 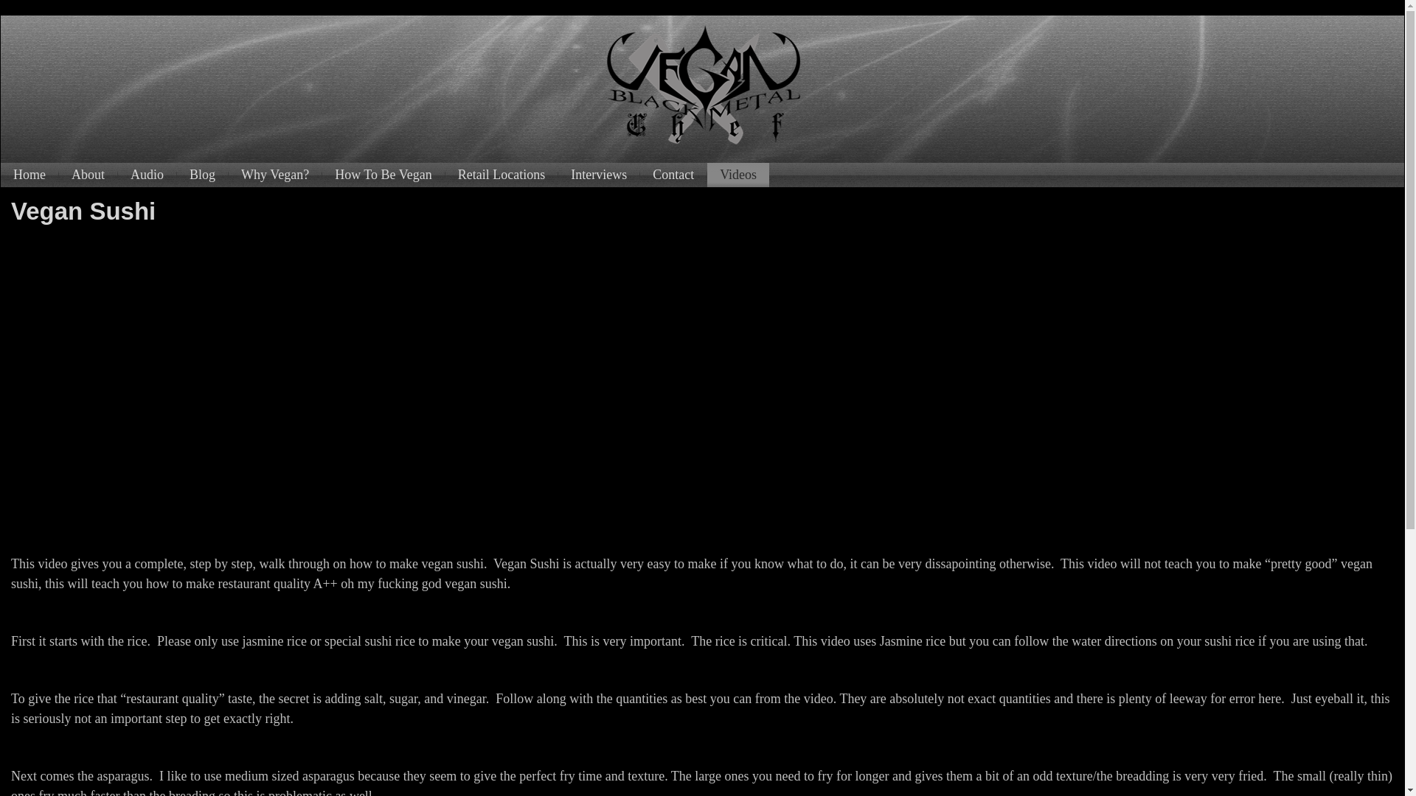 What do you see at coordinates (88, 175) in the screenshot?
I see `About` at bounding box center [88, 175].